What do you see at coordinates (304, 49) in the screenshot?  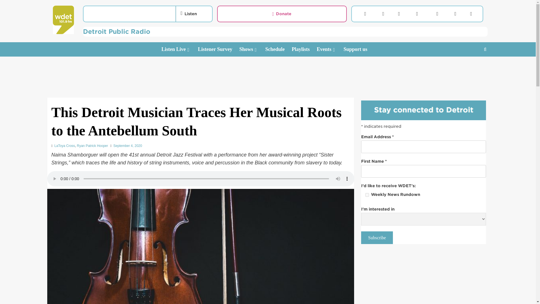 I see `Playlists` at bounding box center [304, 49].